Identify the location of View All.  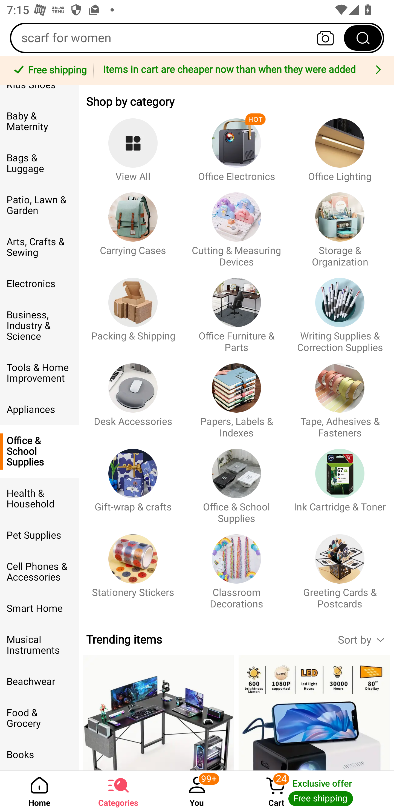
(133, 145).